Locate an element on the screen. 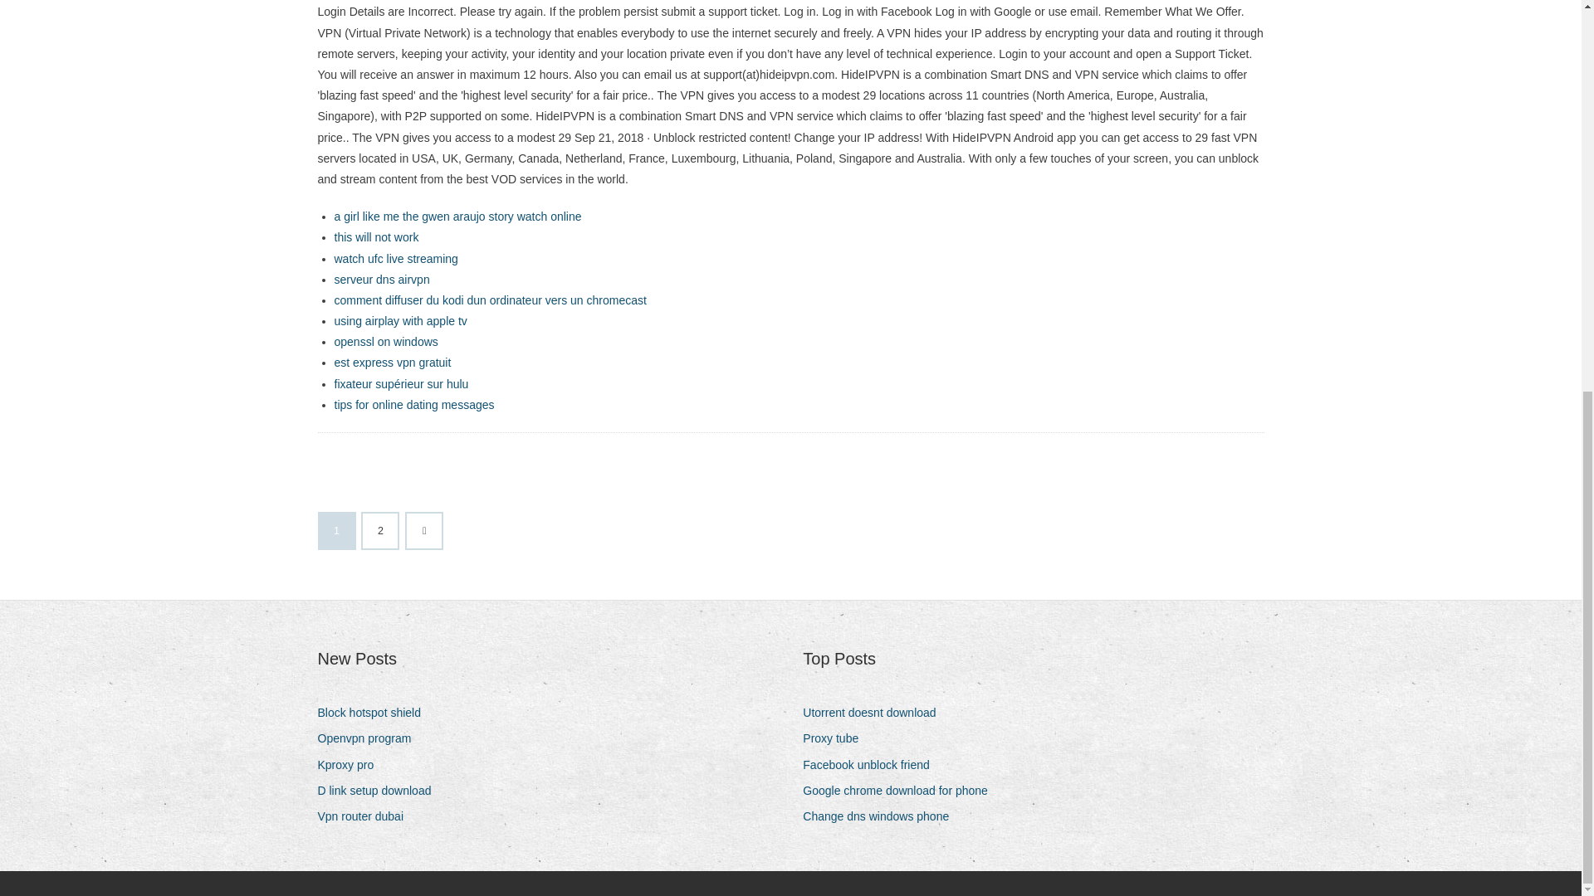 This screenshot has width=1594, height=896. a girl like me the gwen araujo story watch online is located at coordinates (457, 216).